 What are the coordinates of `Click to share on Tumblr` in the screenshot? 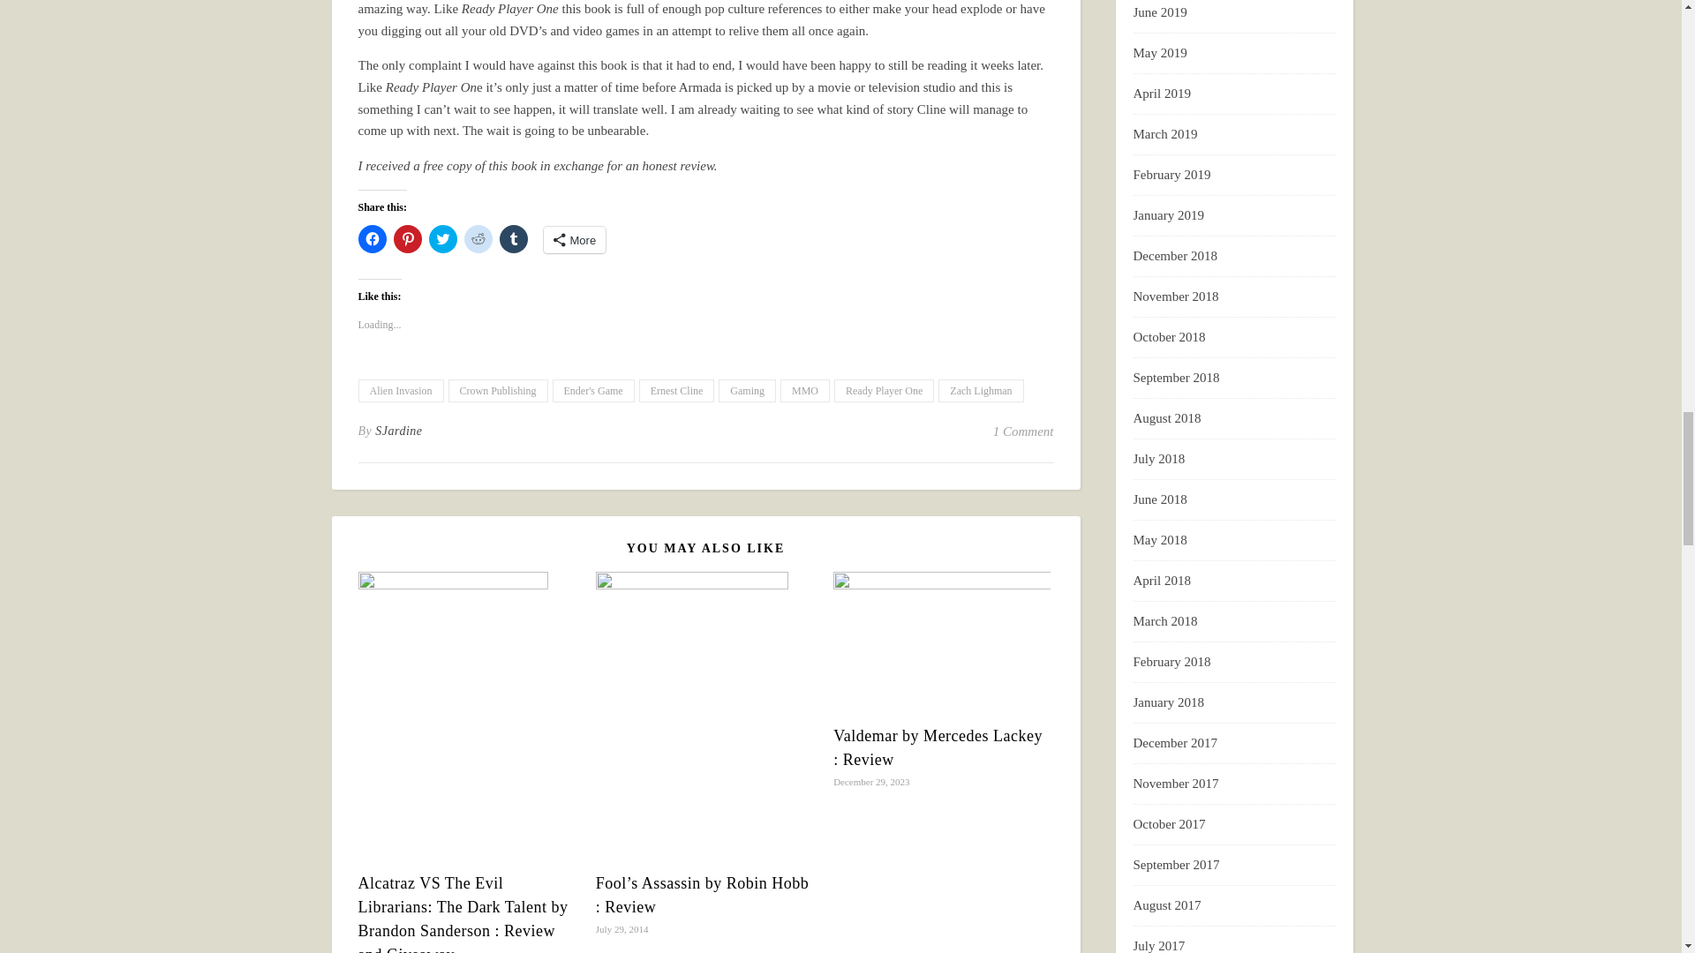 It's located at (514, 238).